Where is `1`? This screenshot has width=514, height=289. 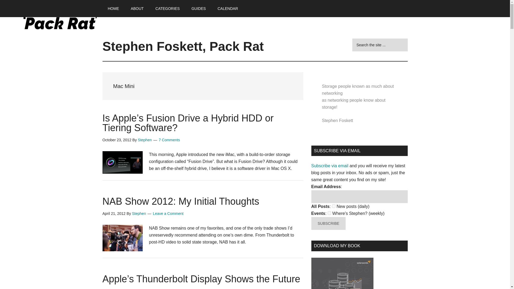
1 is located at coordinates (334, 206).